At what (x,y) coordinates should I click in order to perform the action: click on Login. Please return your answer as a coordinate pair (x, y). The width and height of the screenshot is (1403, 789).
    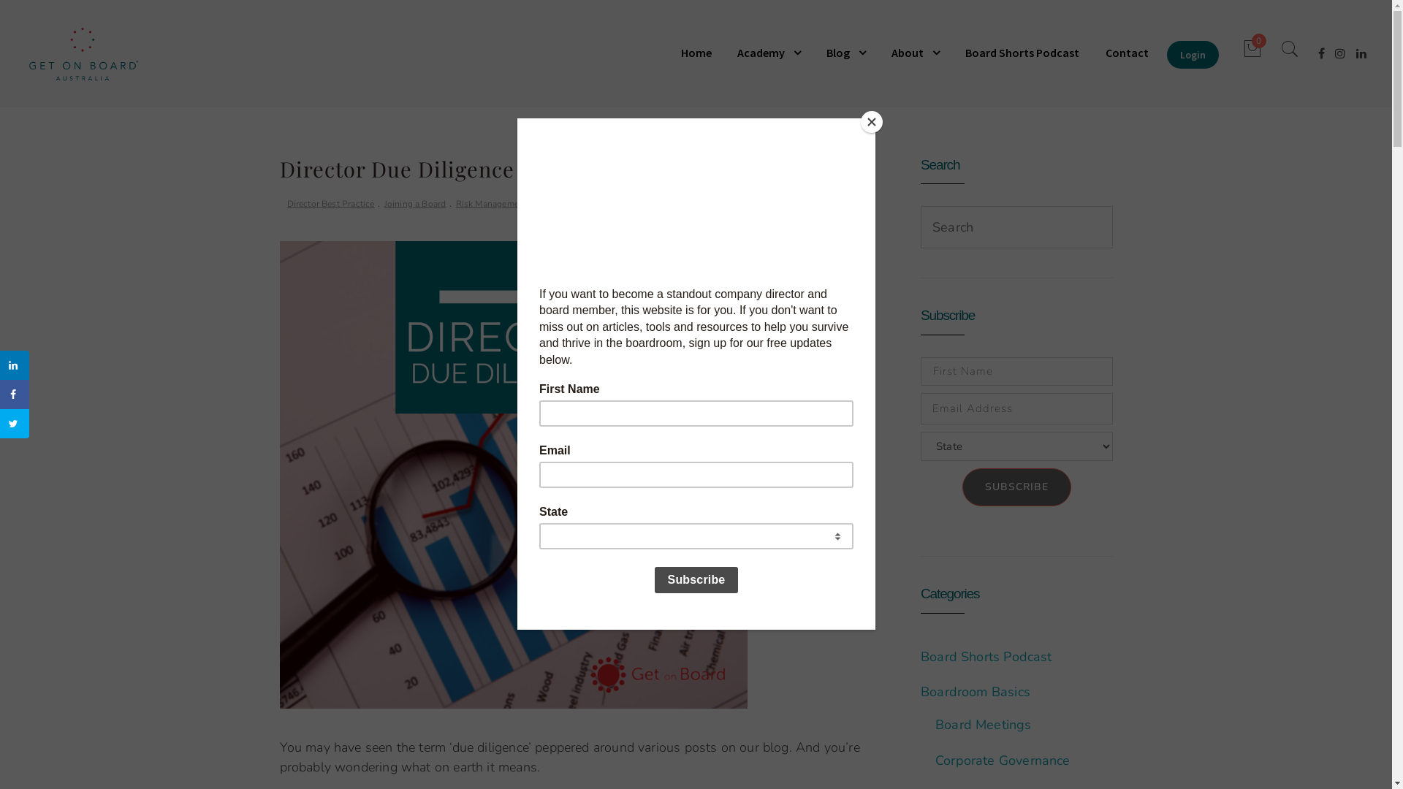
    Looking at the image, I should click on (1193, 55).